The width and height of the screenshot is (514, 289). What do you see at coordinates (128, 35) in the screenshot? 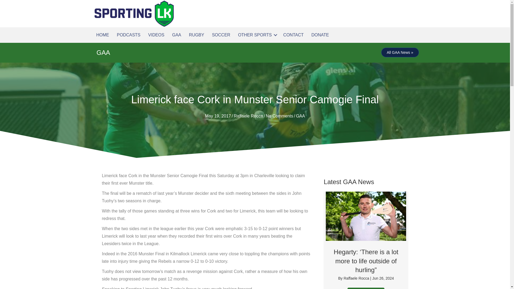
I see `PODCASTS` at bounding box center [128, 35].